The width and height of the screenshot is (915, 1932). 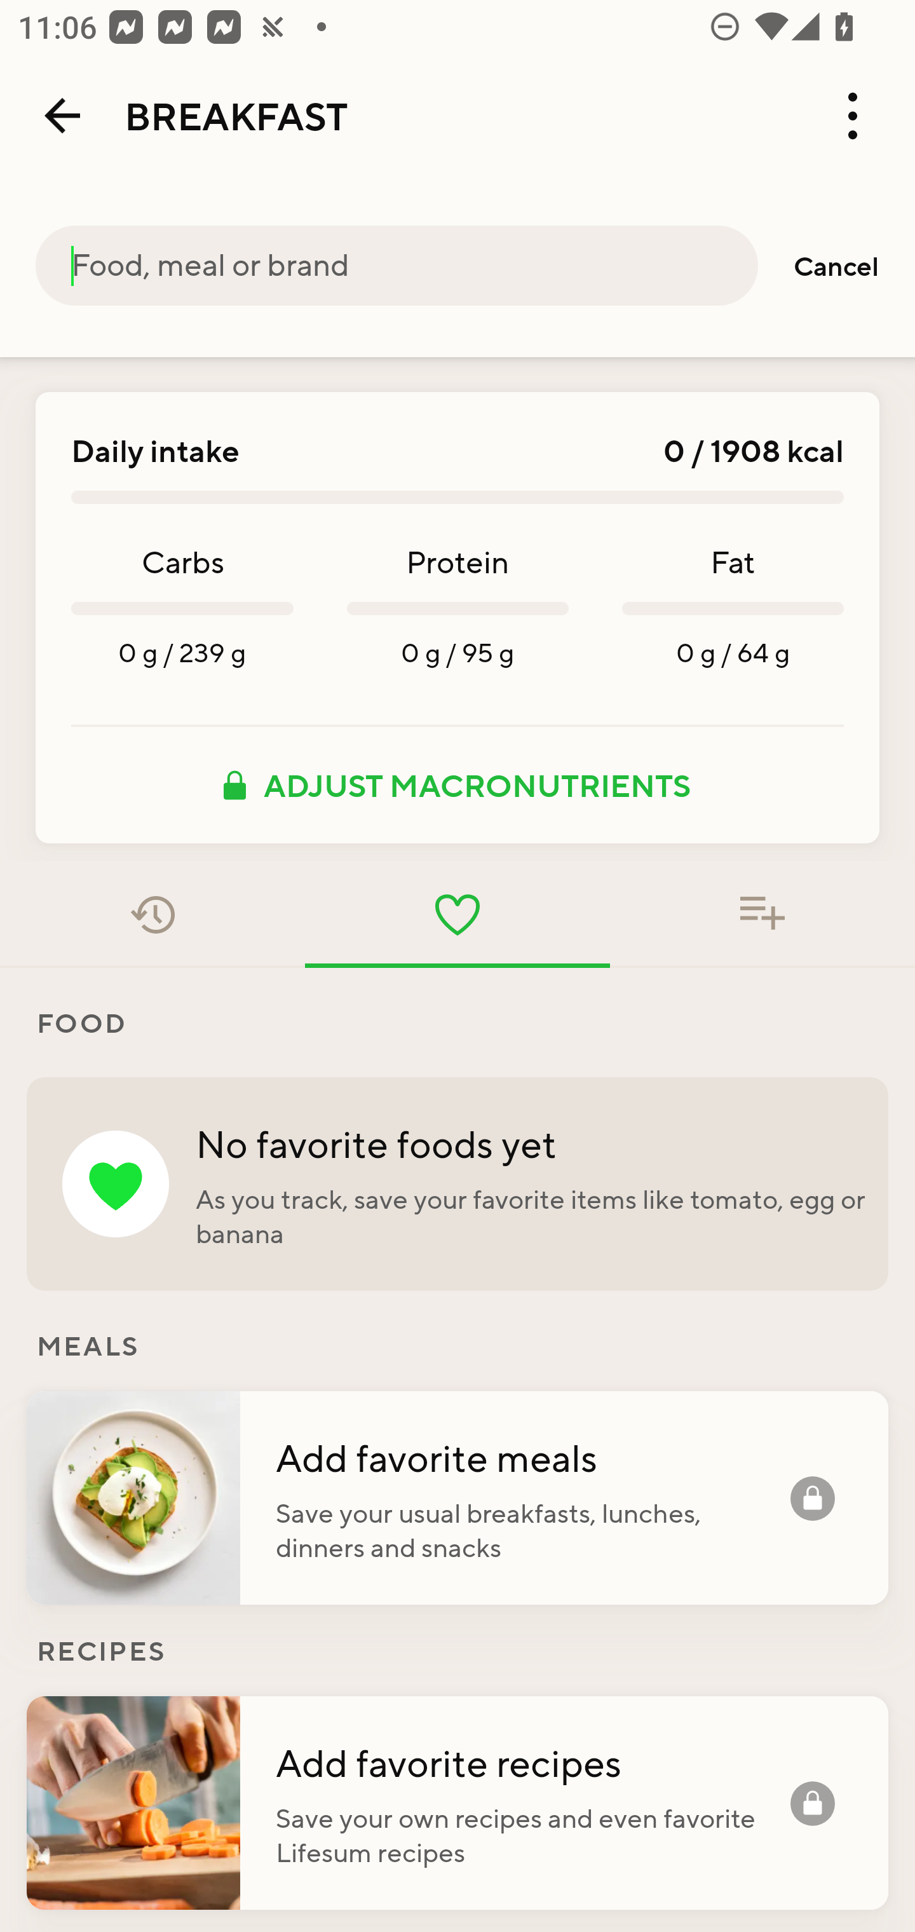 I want to click on Add favorite meals, so click(x=532, y=1457).